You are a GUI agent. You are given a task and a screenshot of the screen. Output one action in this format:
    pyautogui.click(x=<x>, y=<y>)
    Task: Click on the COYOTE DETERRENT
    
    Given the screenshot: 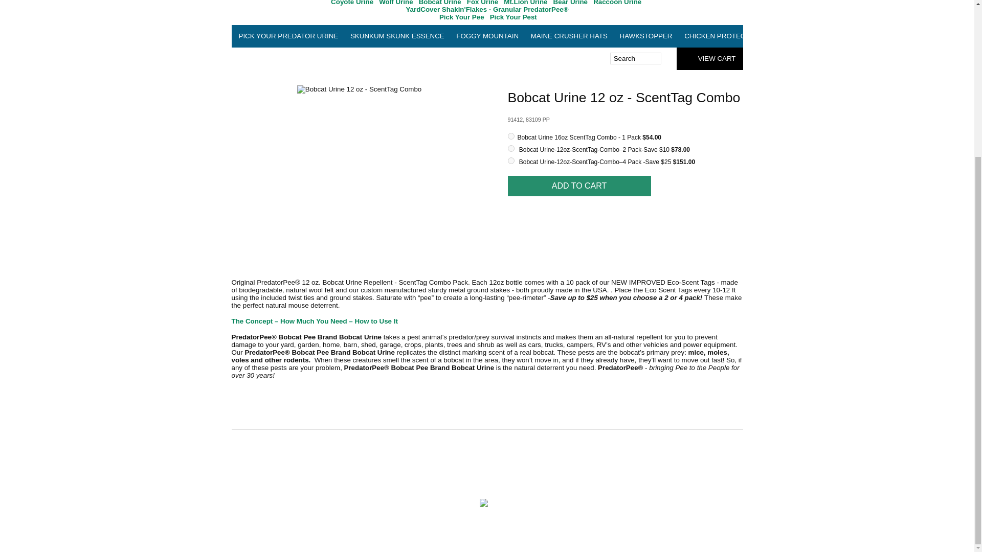 What is the action you would take?
    pyautogui.click(x=810, y=36)
    